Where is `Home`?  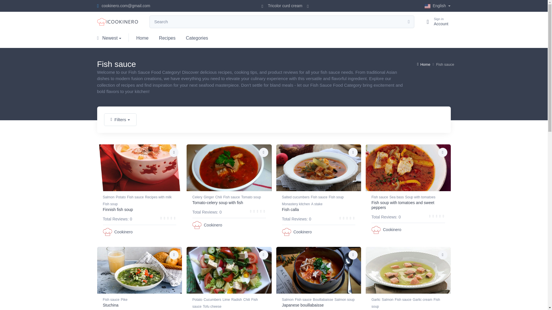
Home is located at coordinates (438, 6).